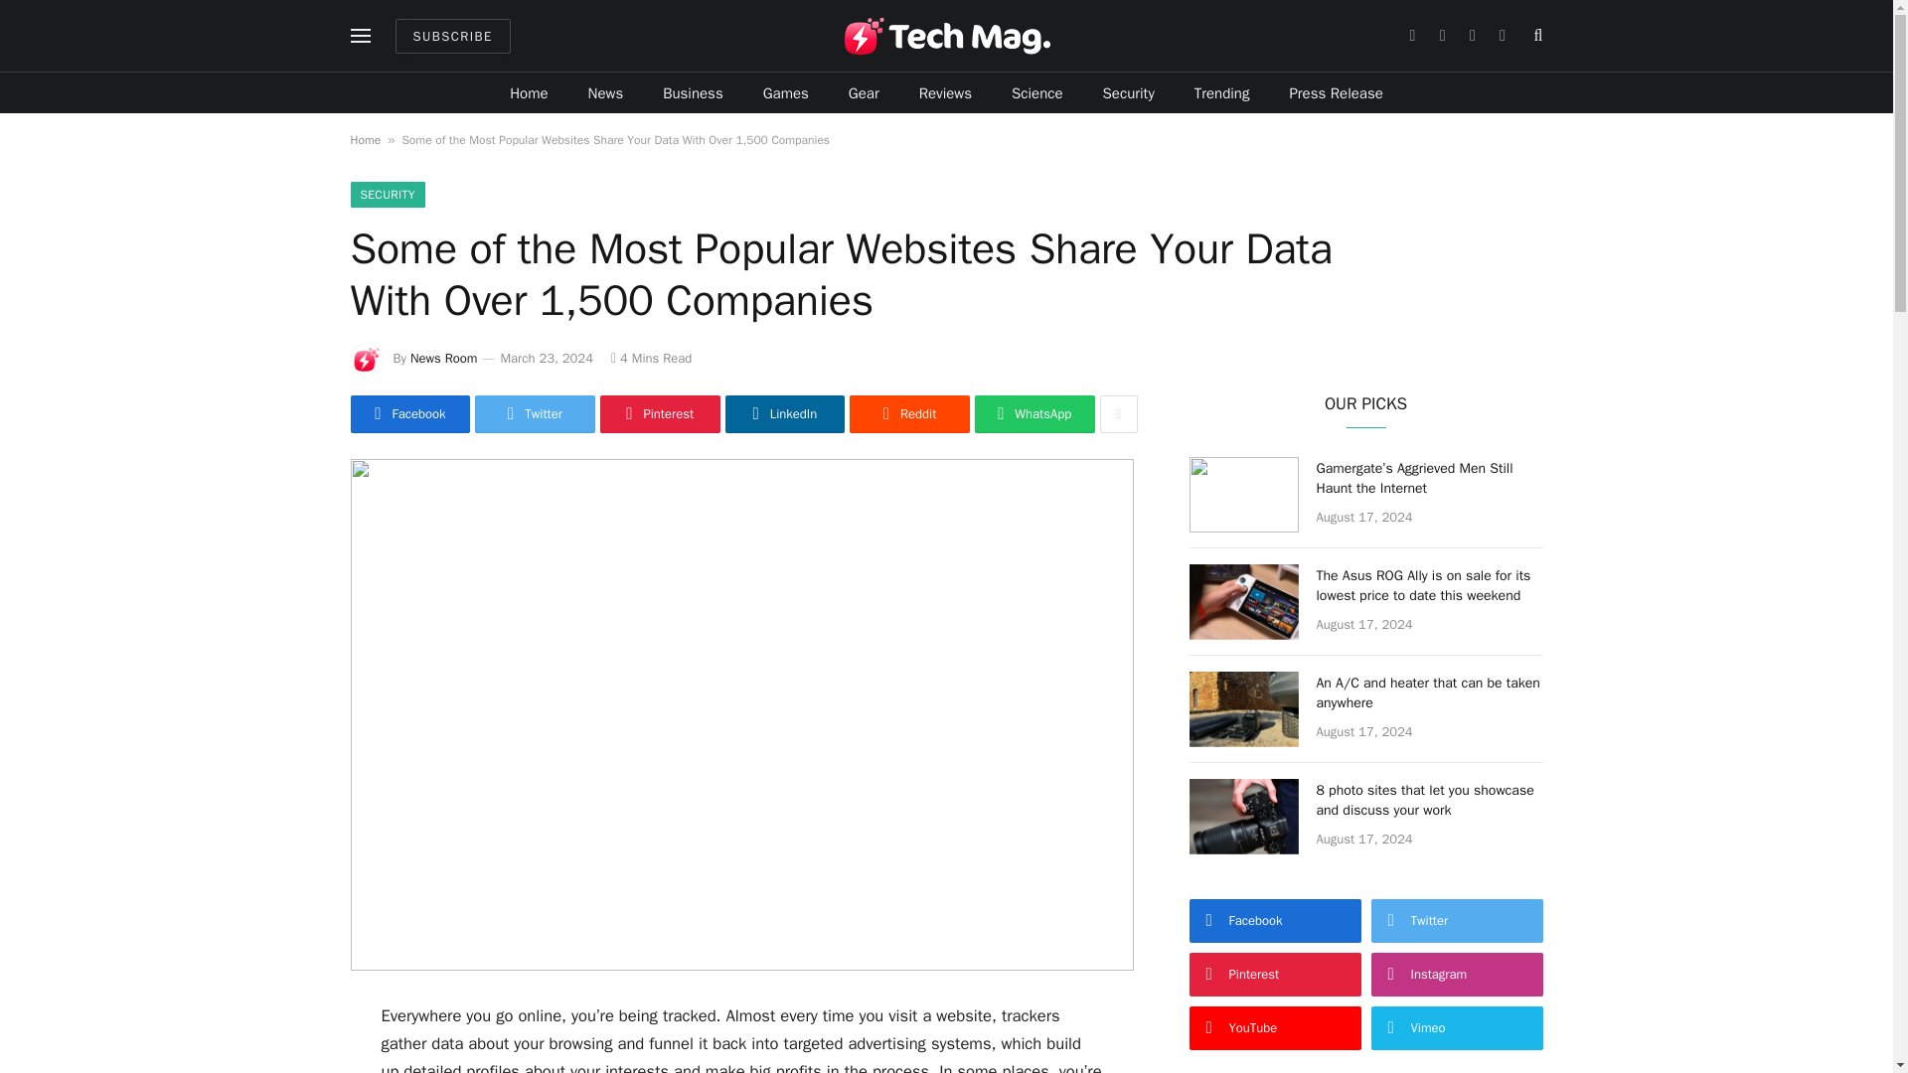  Describe the element at coordinates (660, 414) in the screenshot. I see `Share on Pinterest` at that location.